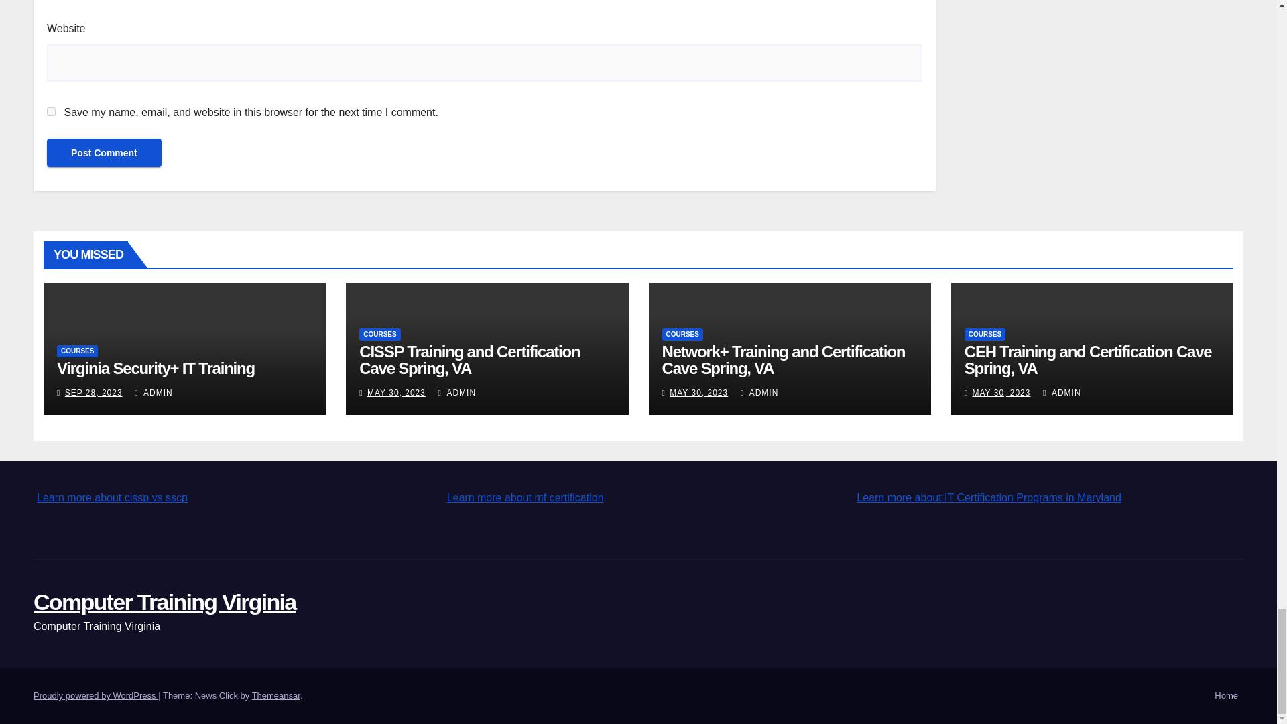  What do you see at coordinates (104, 153) in the screenshot?
I see `Post Comment` at bounding box center [104, 153].